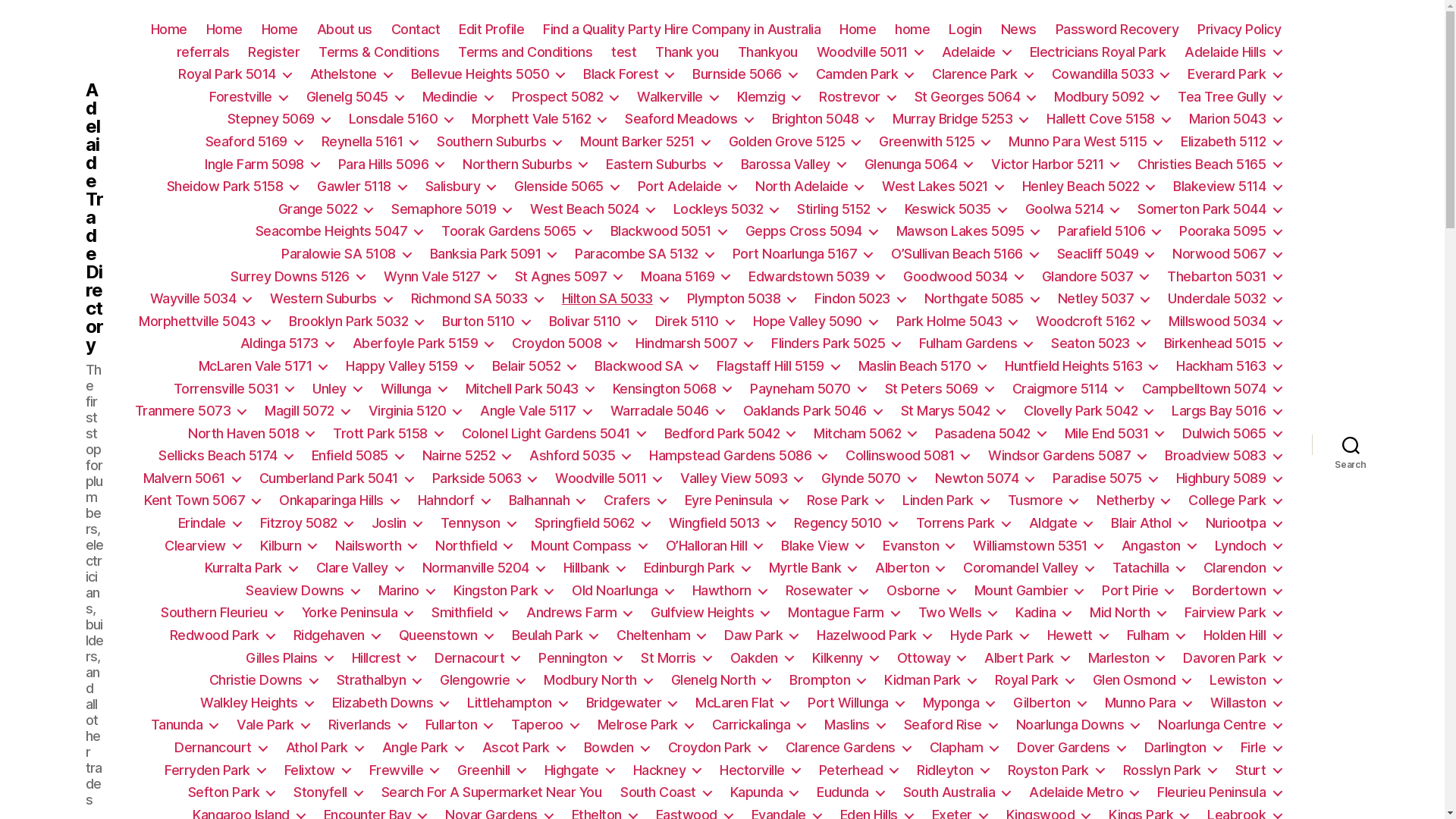 The width and height of the screenshot is (1456, 819). Describe the element at coordinates (816, 277) in the screenshot. I see `Edwardstown 5039` at that location.